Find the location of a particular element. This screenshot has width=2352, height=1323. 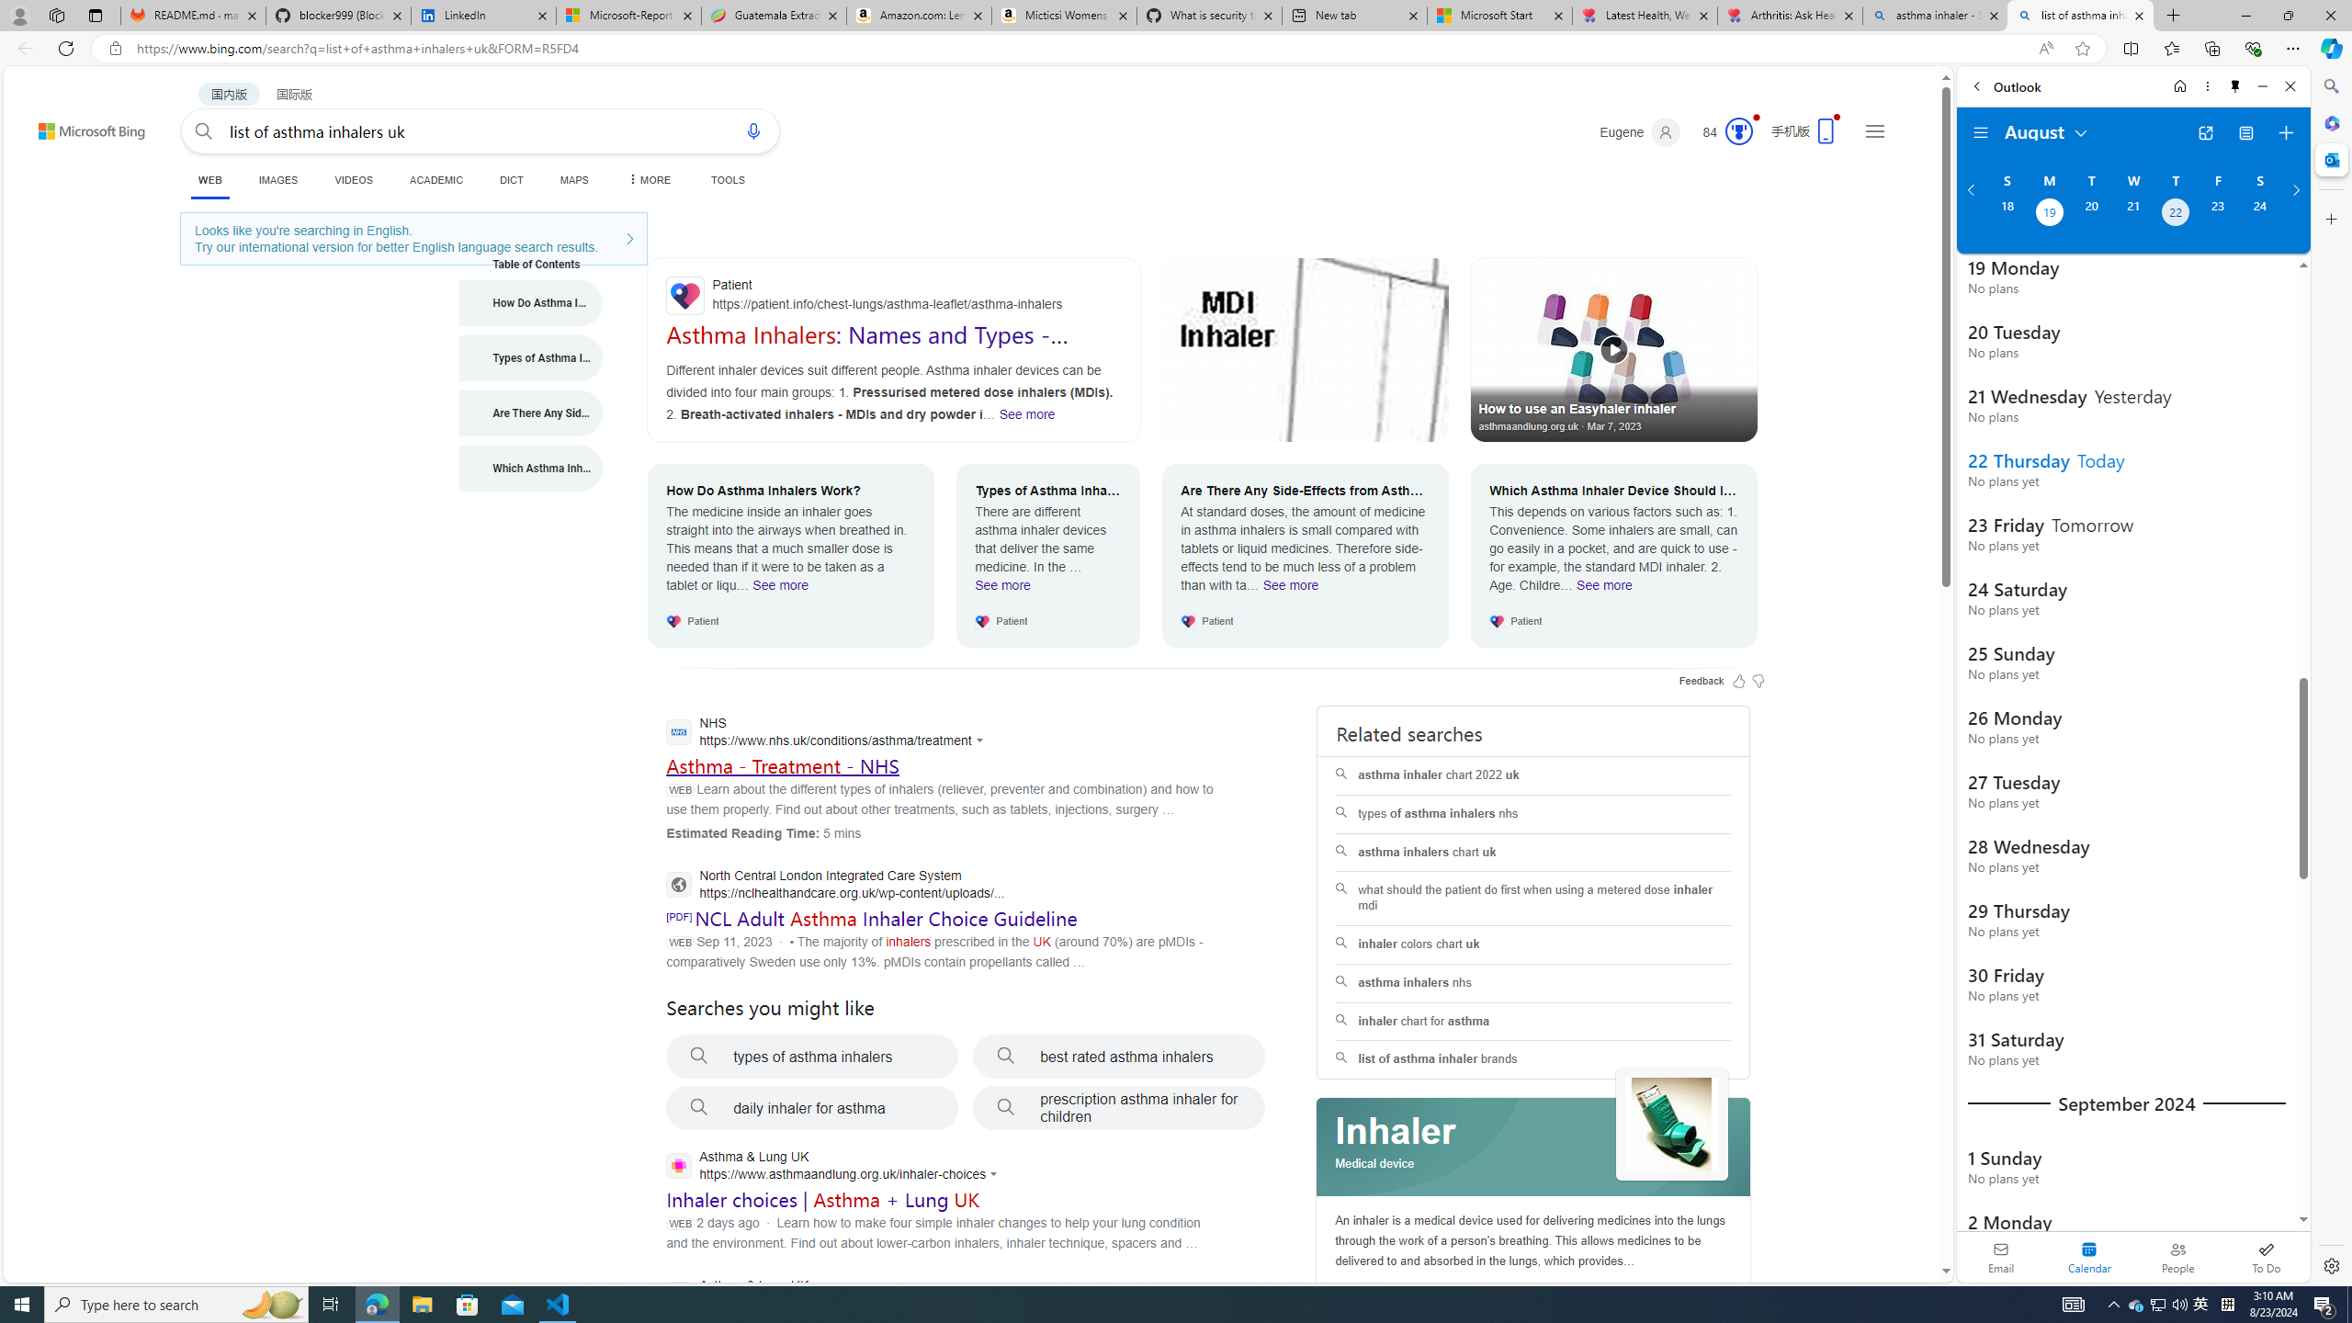

inhaler chart for asthma is located at coordinates (1533, 1022).